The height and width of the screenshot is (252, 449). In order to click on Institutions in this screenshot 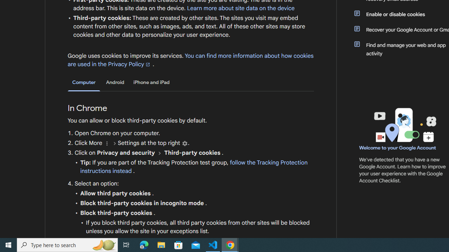, I will do `click(185, 143)`.